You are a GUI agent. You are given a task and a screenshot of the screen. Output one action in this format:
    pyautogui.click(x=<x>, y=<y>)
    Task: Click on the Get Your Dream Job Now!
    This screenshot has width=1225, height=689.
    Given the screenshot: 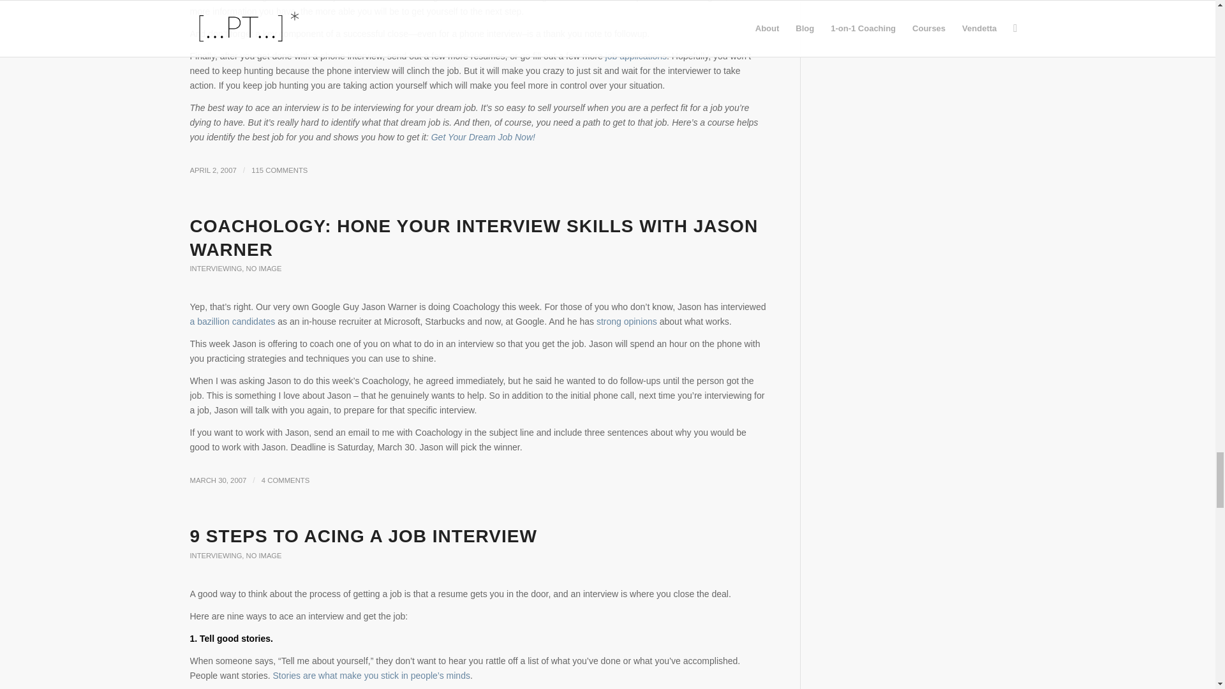 What is the action you would take?
    pyautogui.click(x=483, y=137)
    